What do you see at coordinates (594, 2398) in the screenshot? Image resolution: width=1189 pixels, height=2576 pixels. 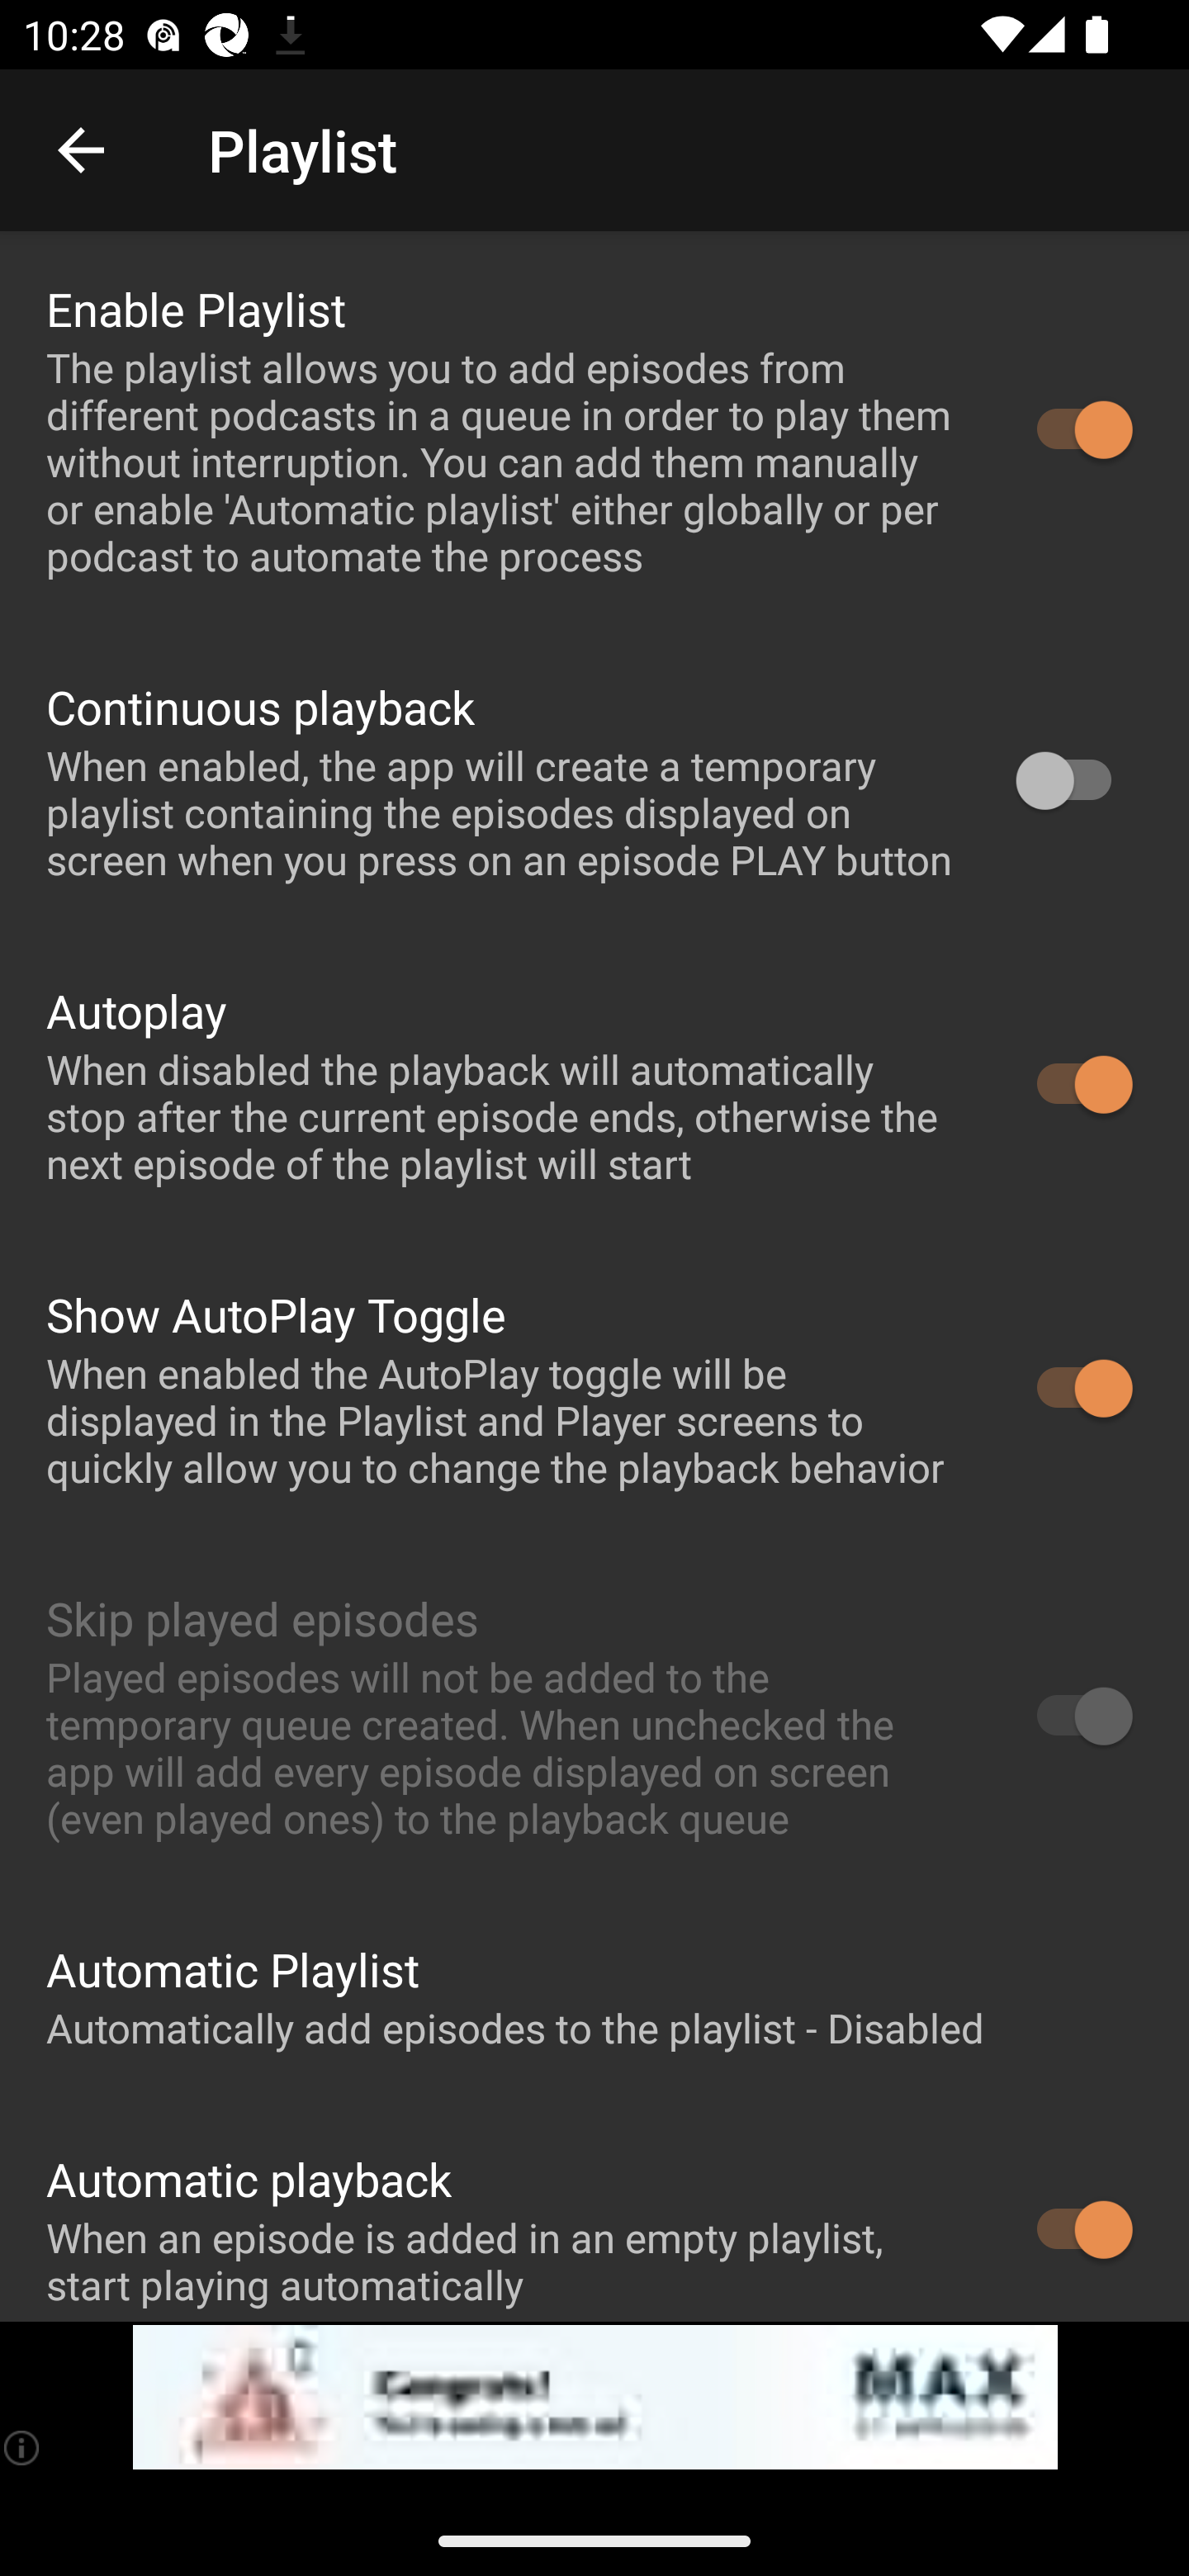 I see `app-monetization` at bounding box center [594, 2398].